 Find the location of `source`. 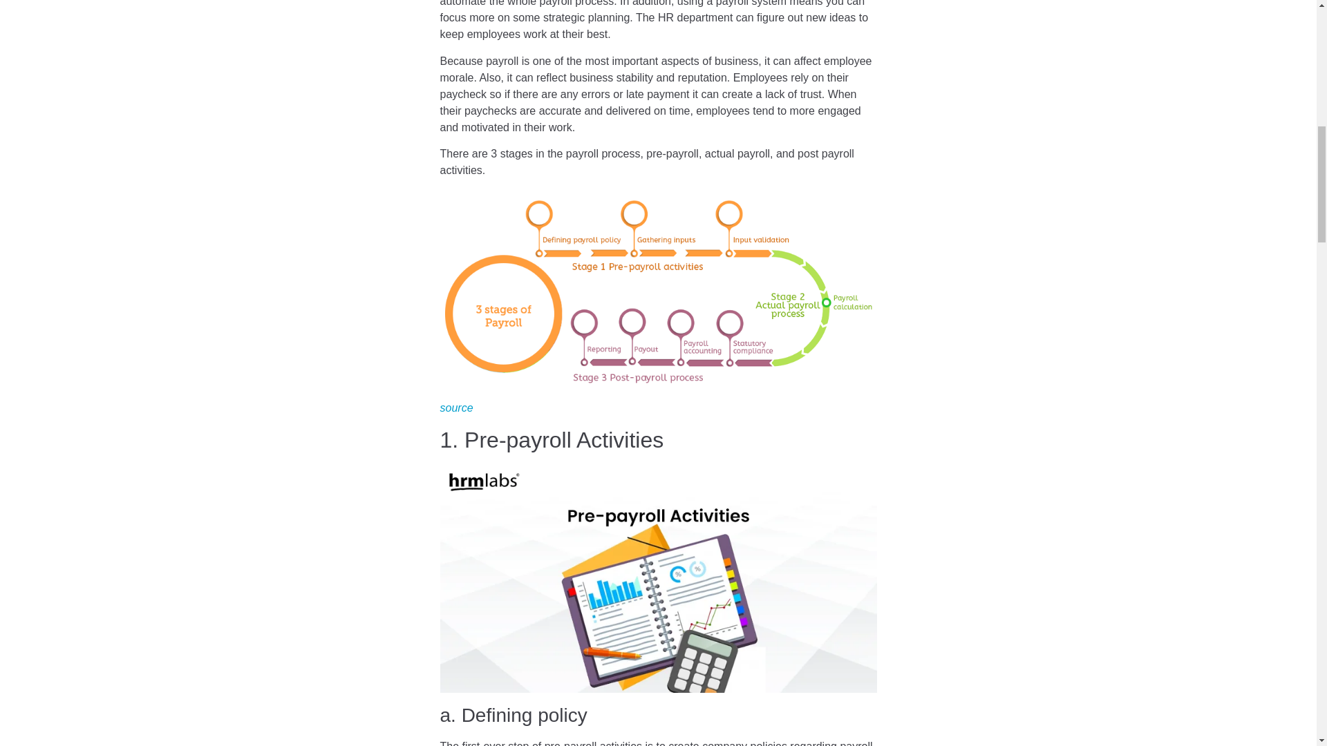

source is located at coordinates (455, 408).